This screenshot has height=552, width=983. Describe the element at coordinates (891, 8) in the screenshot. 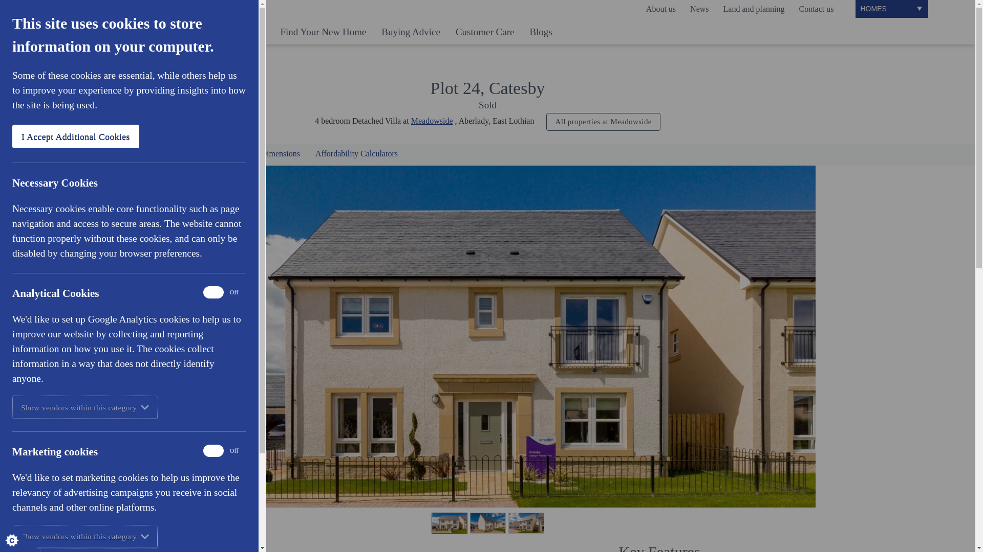

I see `HOMES` at that location.